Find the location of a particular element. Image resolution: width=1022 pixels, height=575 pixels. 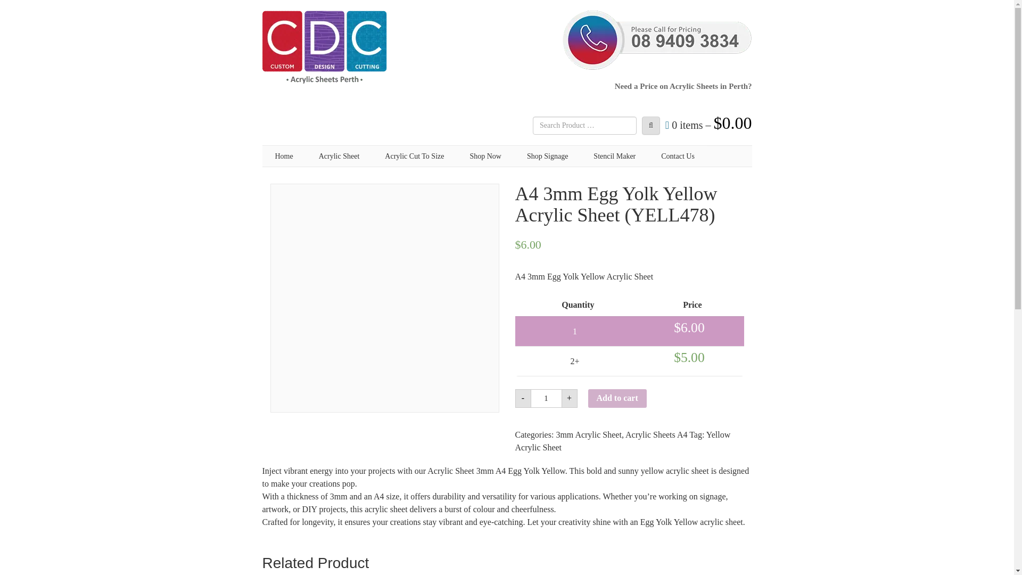

Acrylic Cut To Size is located at coordinates (414, 157).